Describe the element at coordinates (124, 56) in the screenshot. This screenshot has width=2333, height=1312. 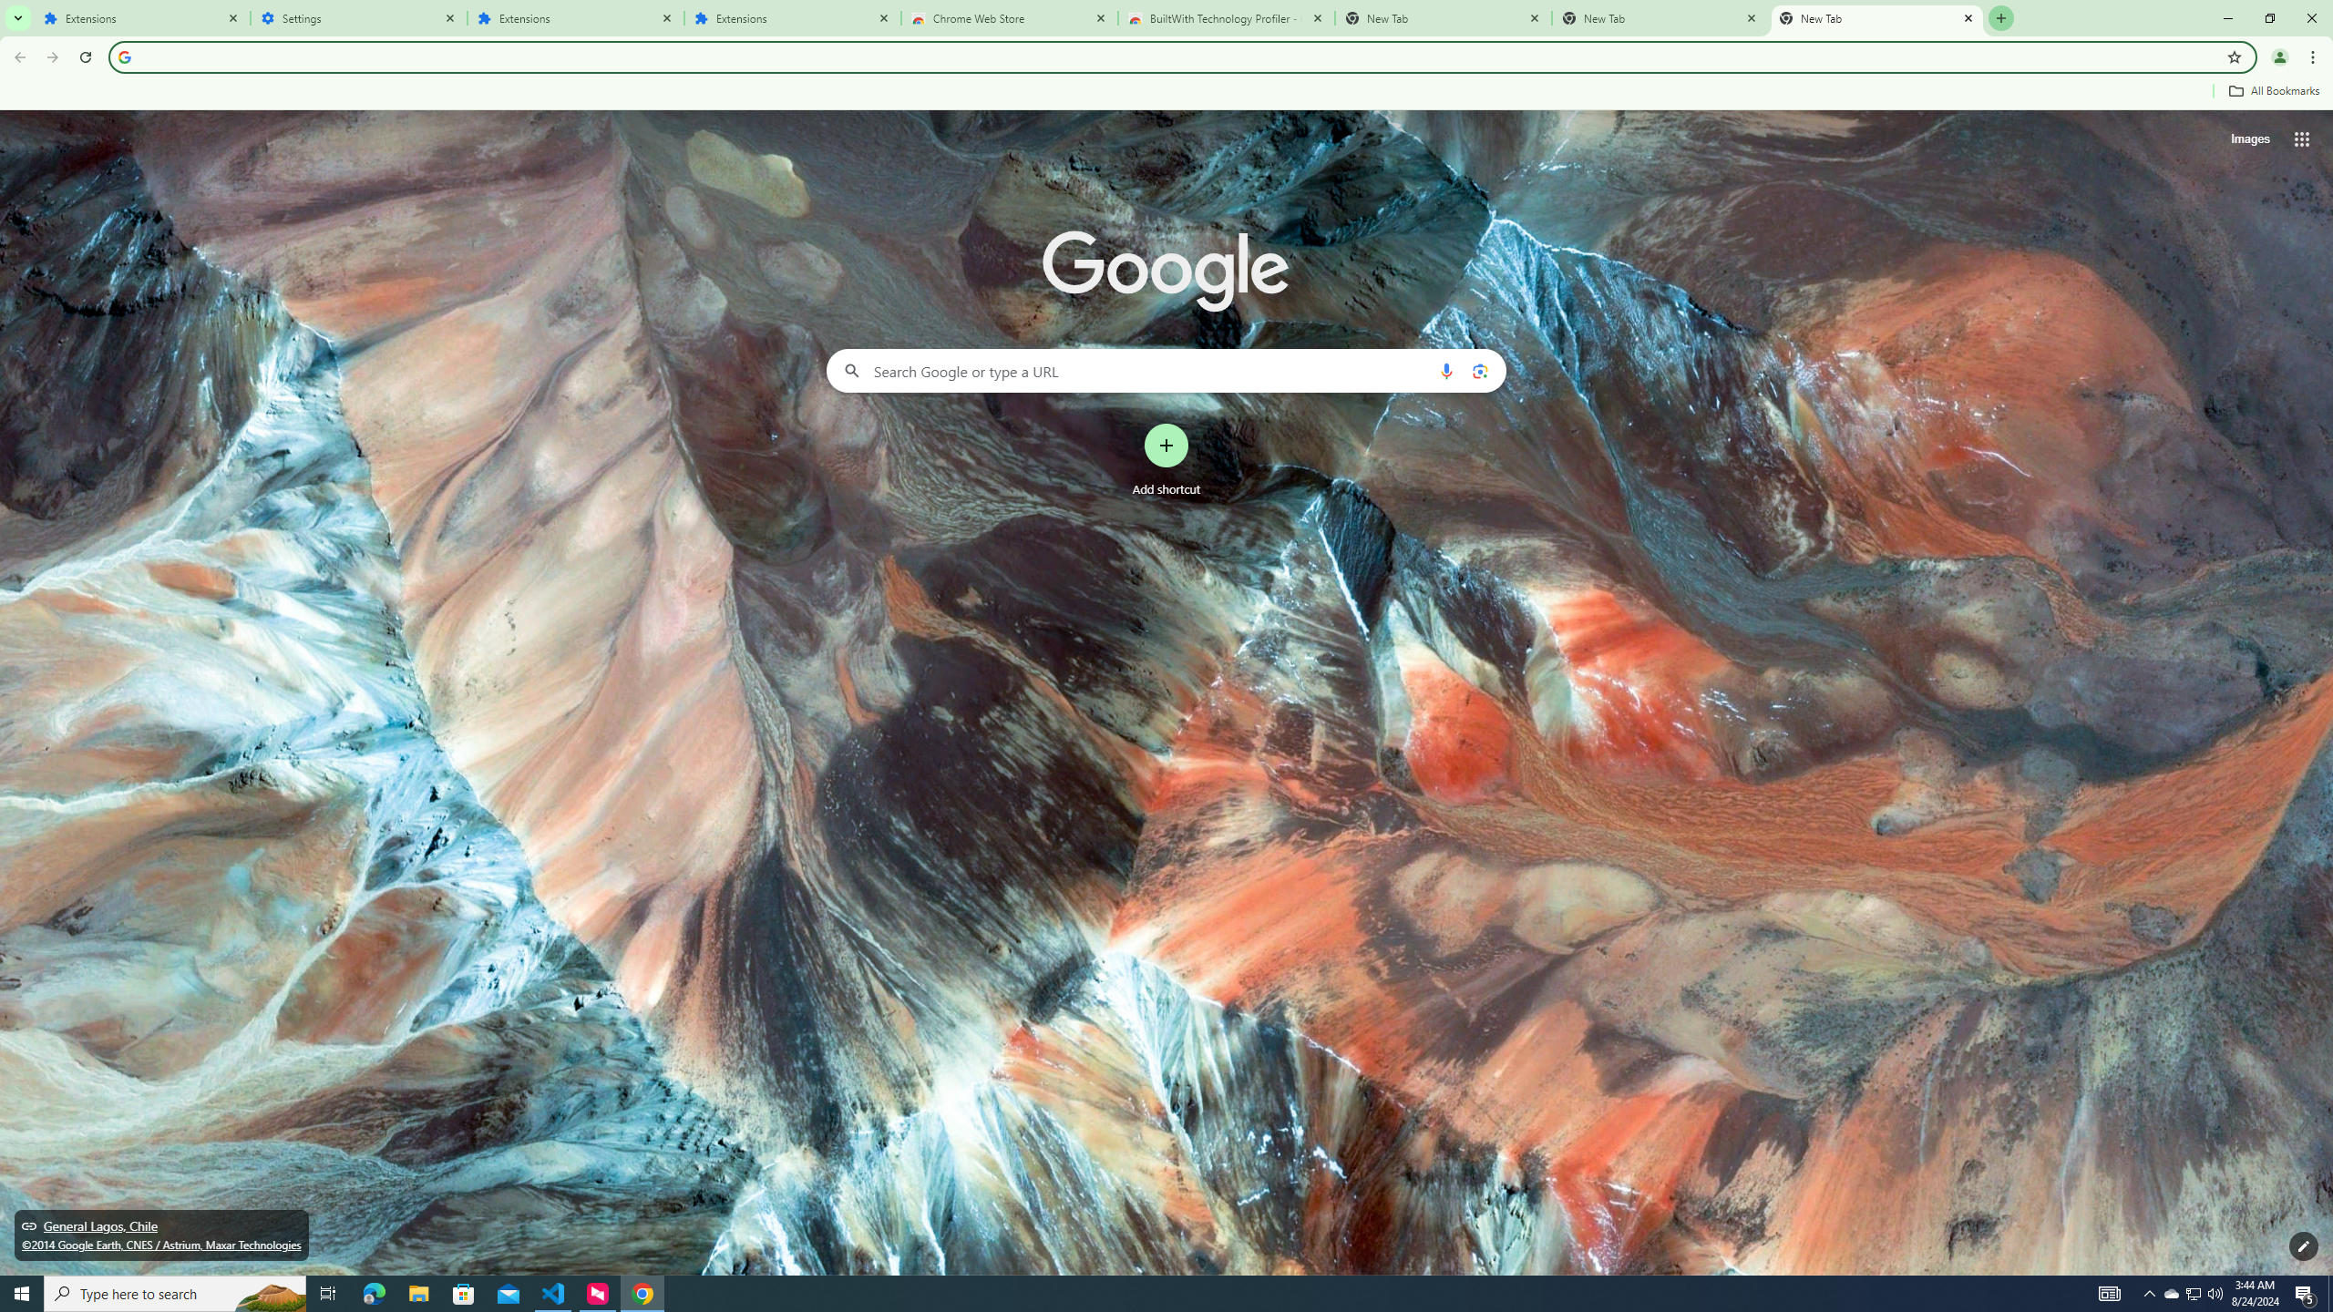
I see `Search icon` at that location.